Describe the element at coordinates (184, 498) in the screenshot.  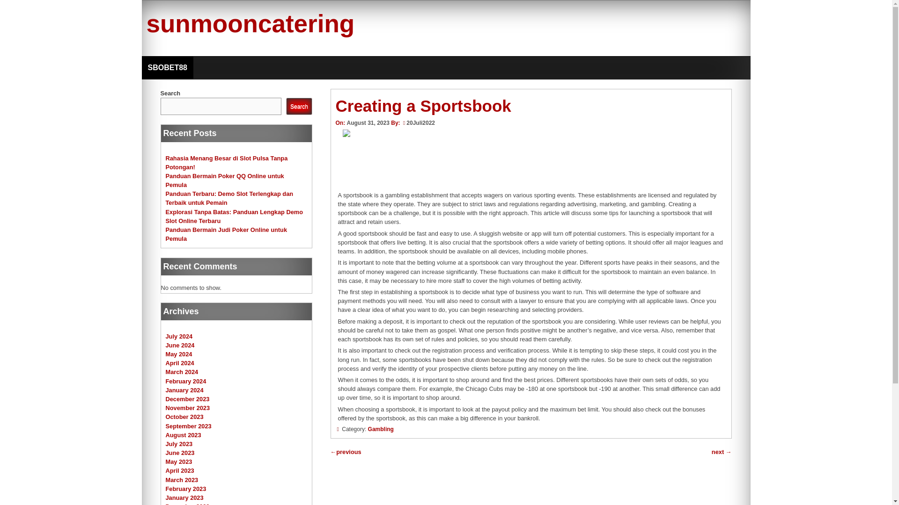
I see `January 2023` at that location.